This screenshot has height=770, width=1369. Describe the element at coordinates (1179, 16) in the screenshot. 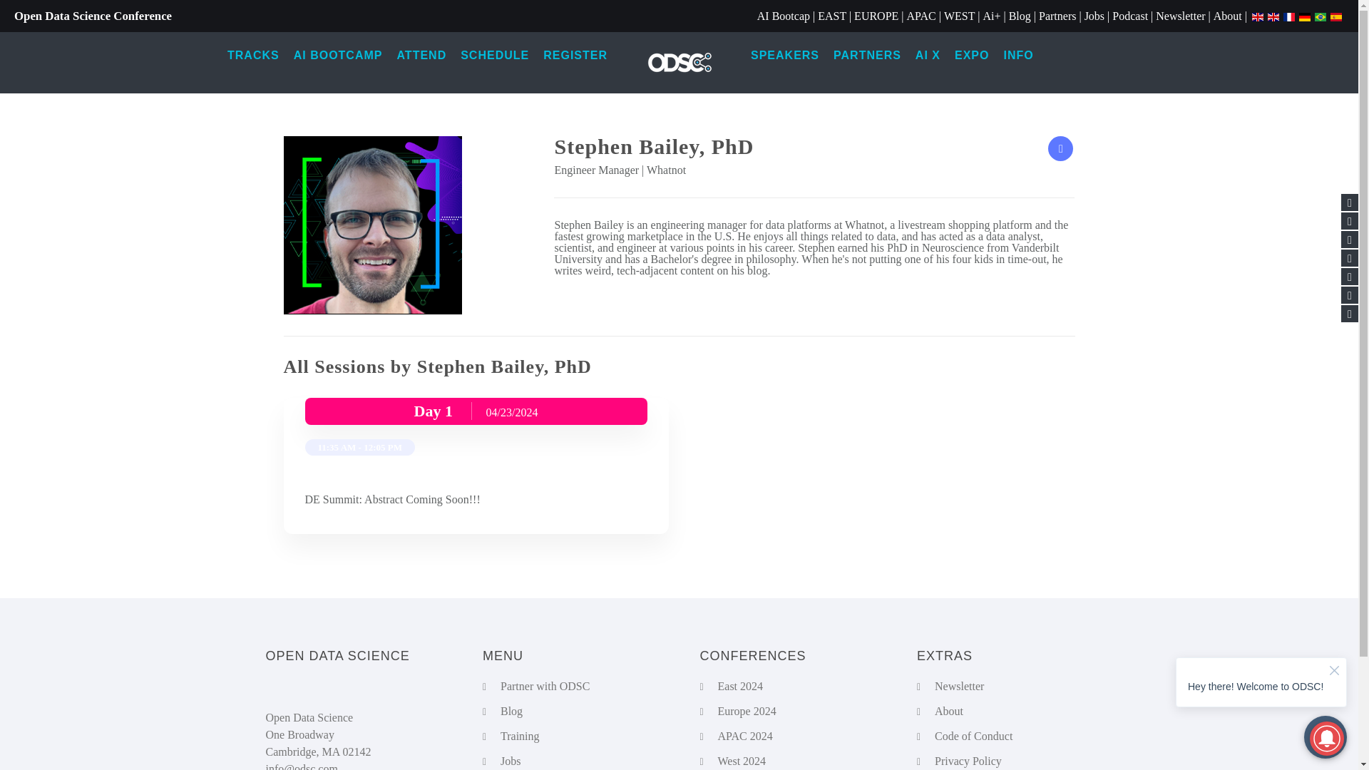

I see `Newsletter` at that location.